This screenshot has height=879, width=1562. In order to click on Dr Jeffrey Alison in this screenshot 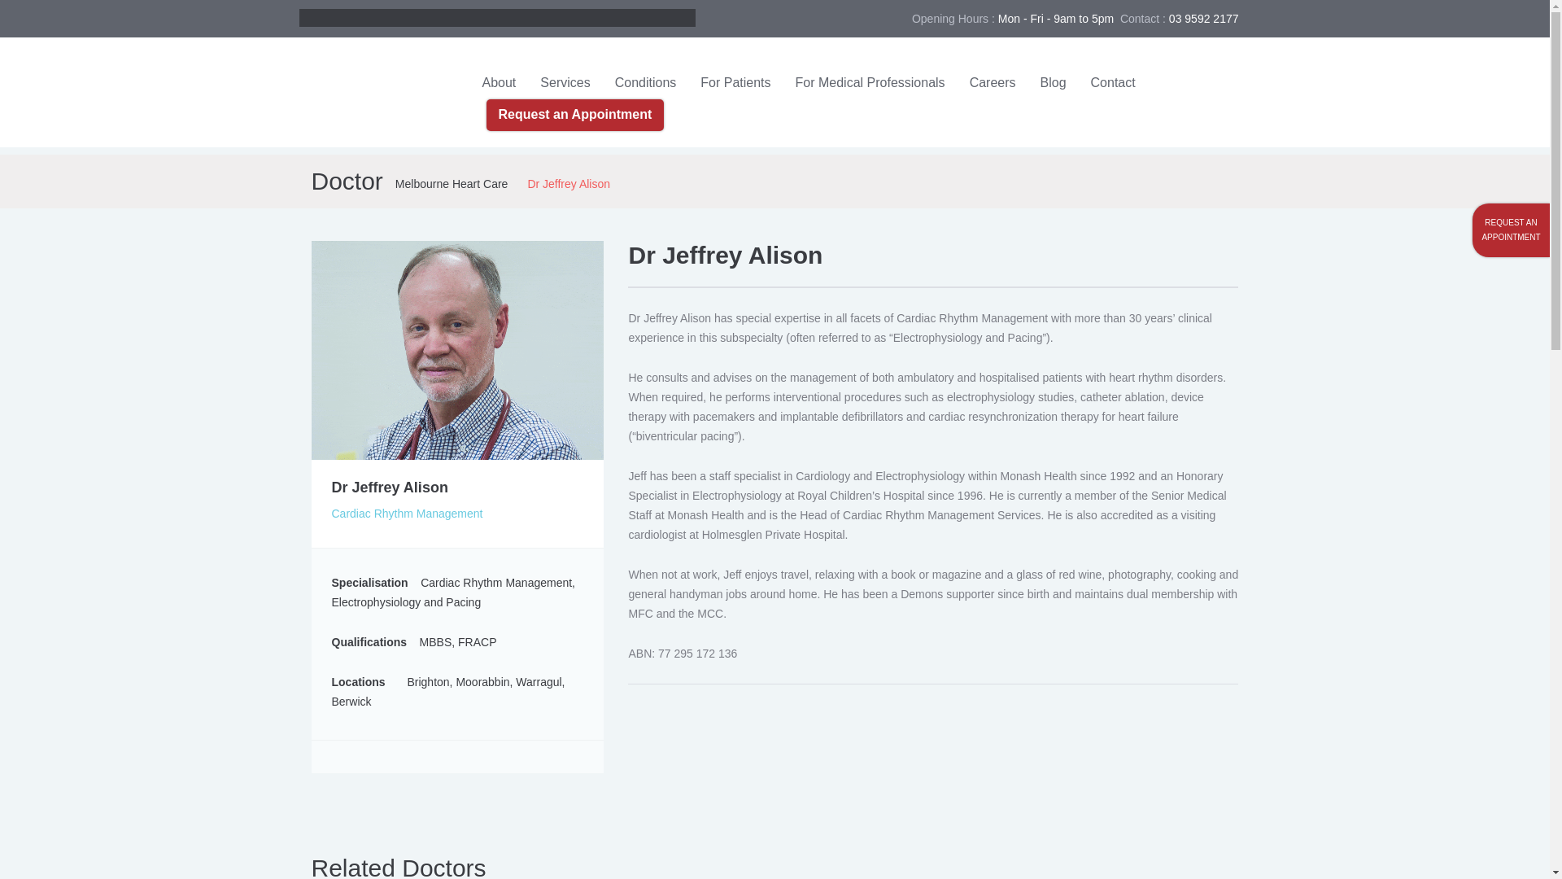, I will do `click(457, 349)`.